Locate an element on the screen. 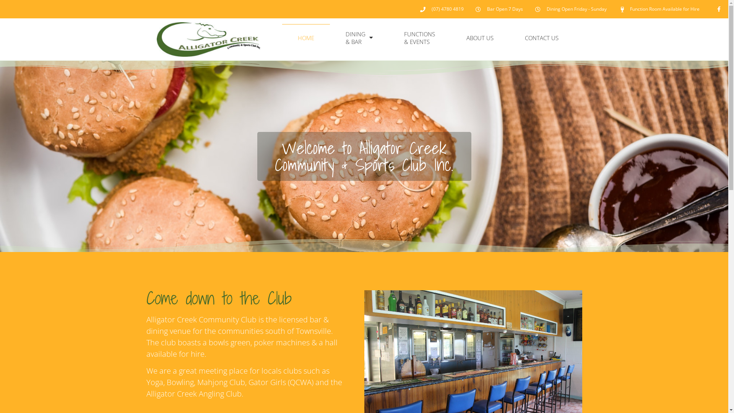 The image size is (734, 413). ABOUT US is located at coordinates (480, 38).